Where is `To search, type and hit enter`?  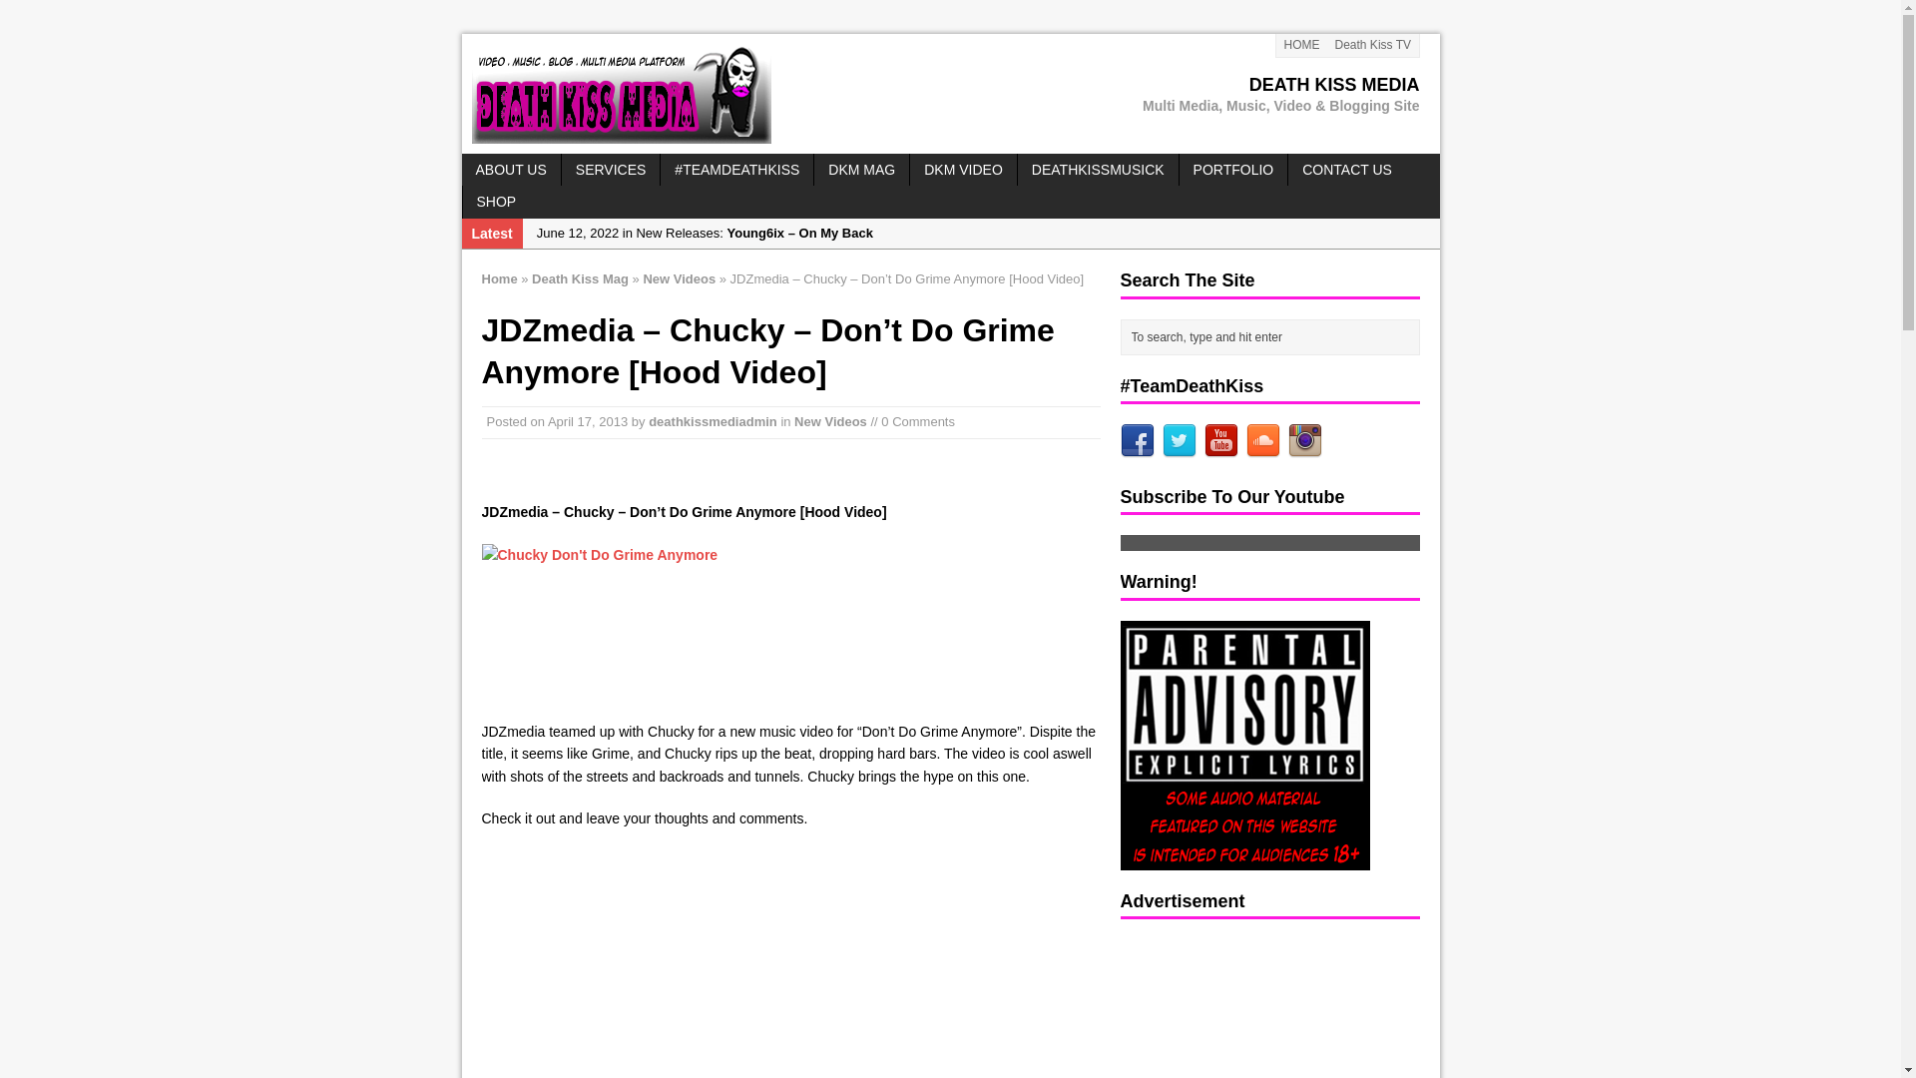 To search, type and hit enter is located at coordinates (1274, 337).